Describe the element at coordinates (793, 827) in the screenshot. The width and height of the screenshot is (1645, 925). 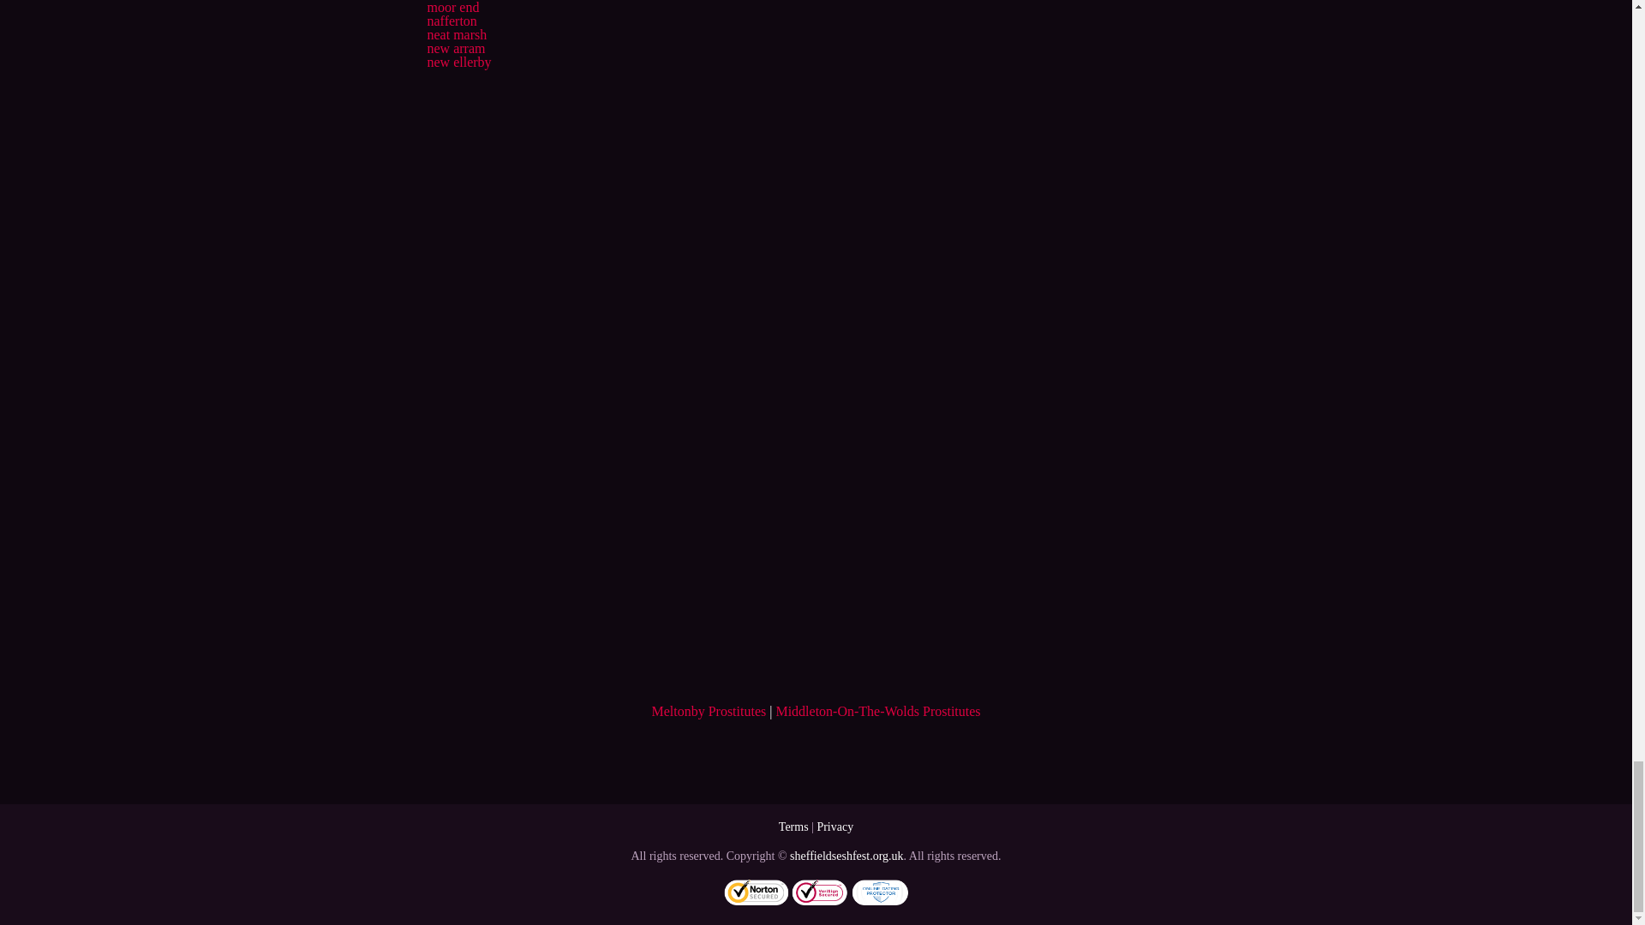
I see `Terms` at that location.